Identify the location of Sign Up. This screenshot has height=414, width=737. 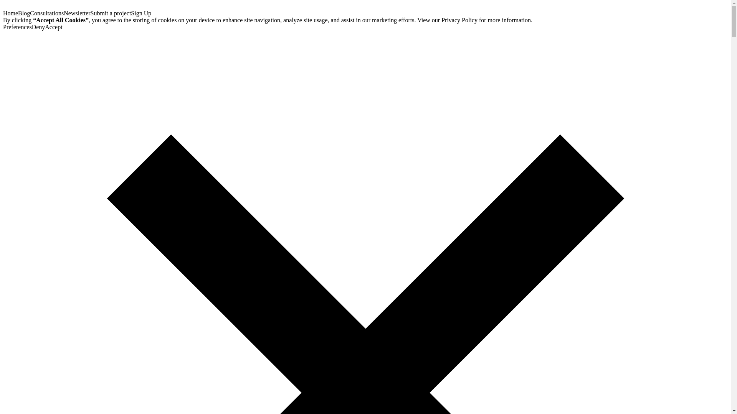
(141, 13).